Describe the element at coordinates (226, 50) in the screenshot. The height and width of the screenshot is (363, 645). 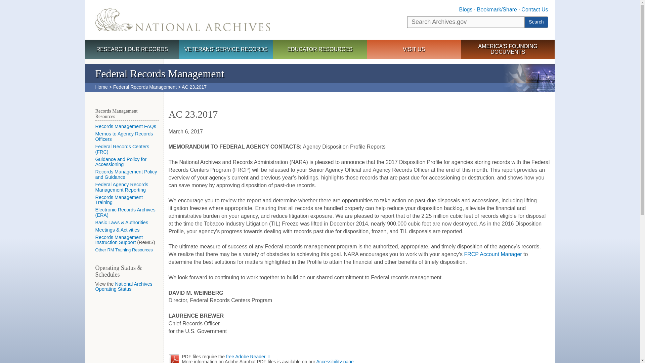
I see `VETERANS' SERVICE RECORDS` at that location.